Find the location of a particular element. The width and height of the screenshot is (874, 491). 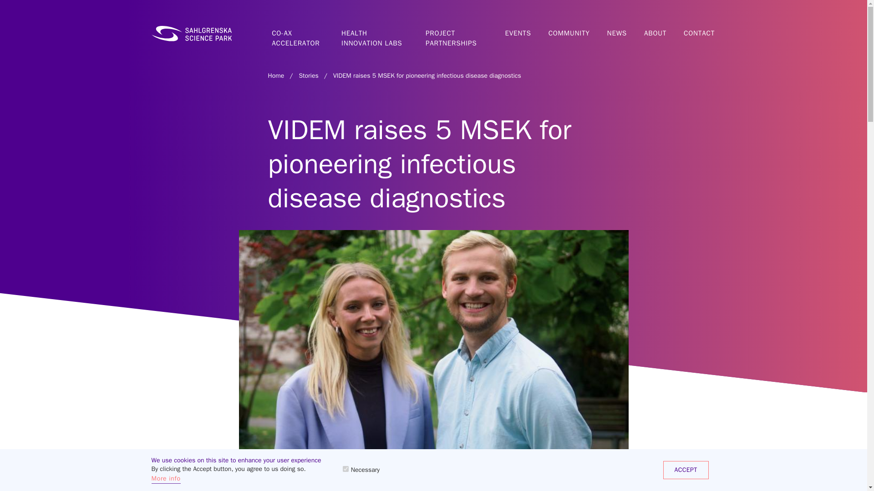

EVENTS is located at coordinates (519, 34).